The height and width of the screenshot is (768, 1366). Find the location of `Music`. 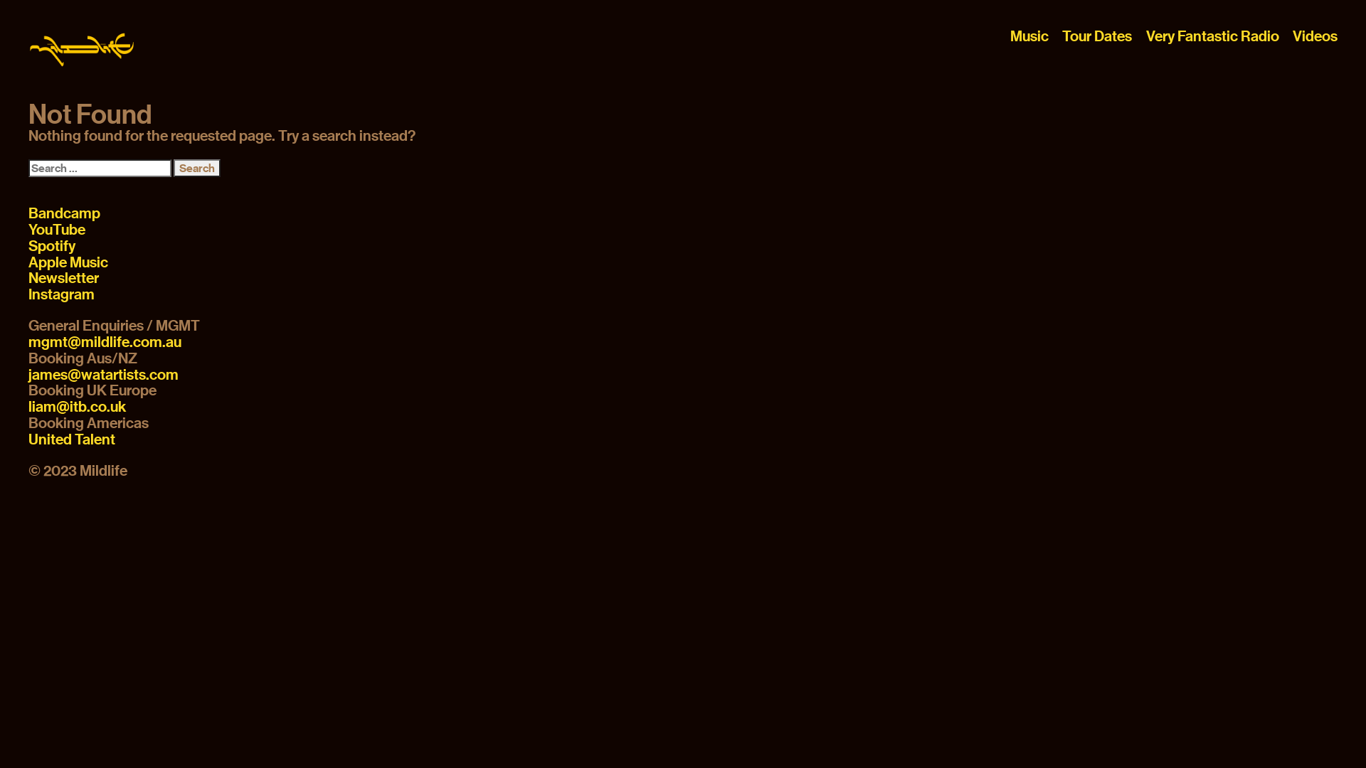

Music is located at coordinates (1029, 36).